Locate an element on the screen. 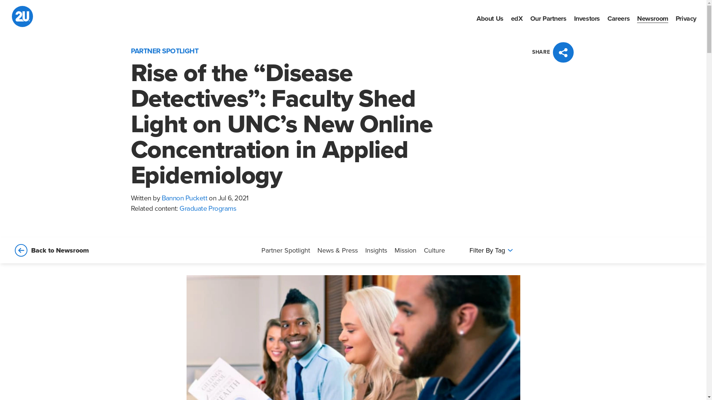  Insights is located at coordinates (376, 250).